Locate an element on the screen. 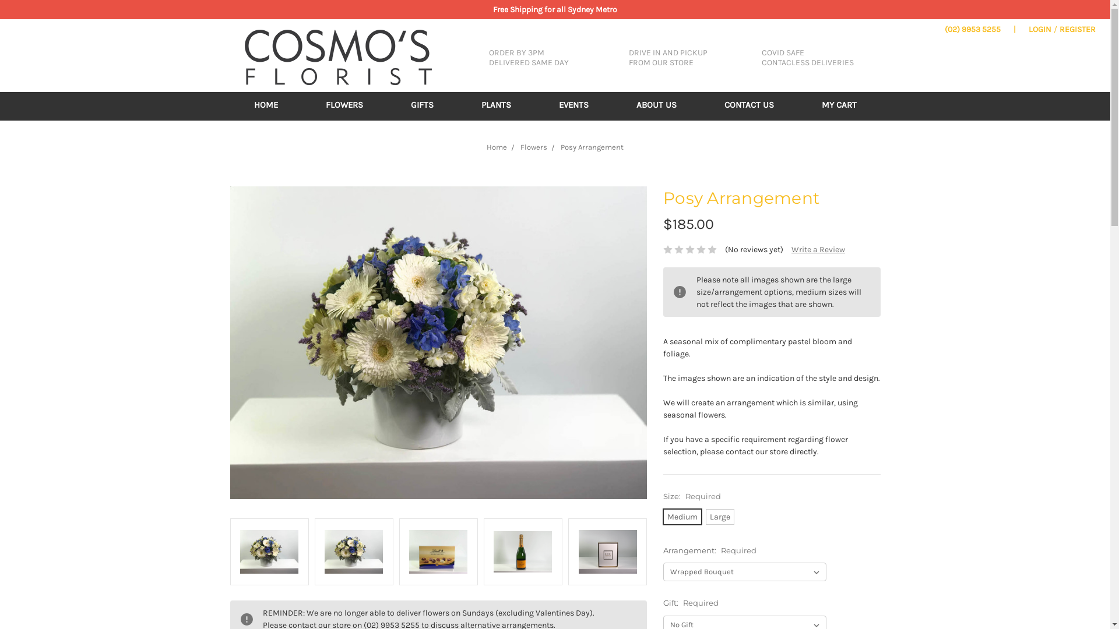 Image resolution: width=1119 pixels, height=629 pixels. Posy Arrangement is located at coordinates (269, 552).